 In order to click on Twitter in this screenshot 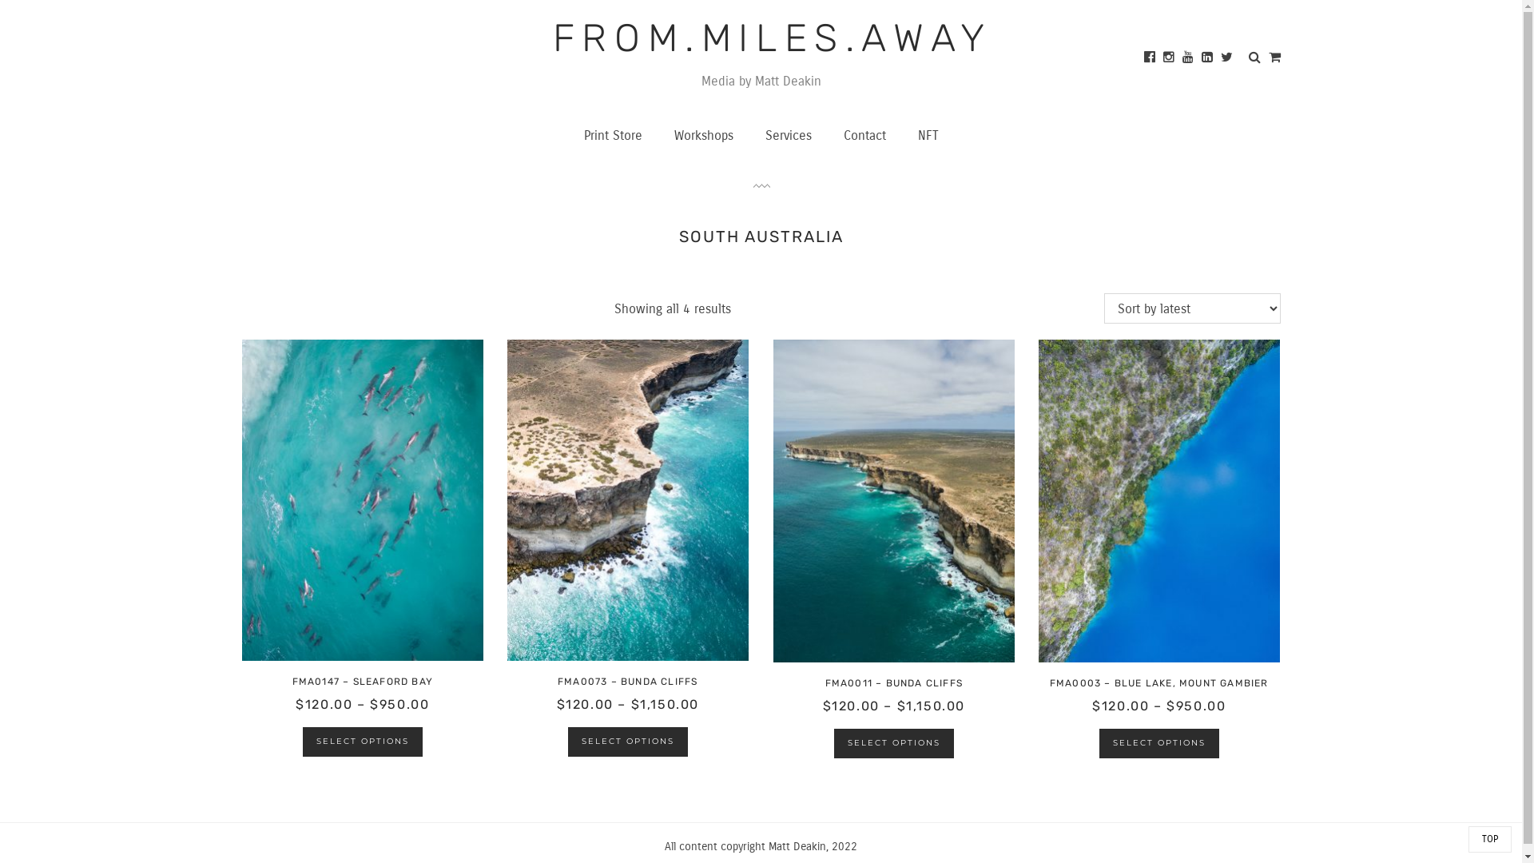, I will do `click(1227, 56)`.